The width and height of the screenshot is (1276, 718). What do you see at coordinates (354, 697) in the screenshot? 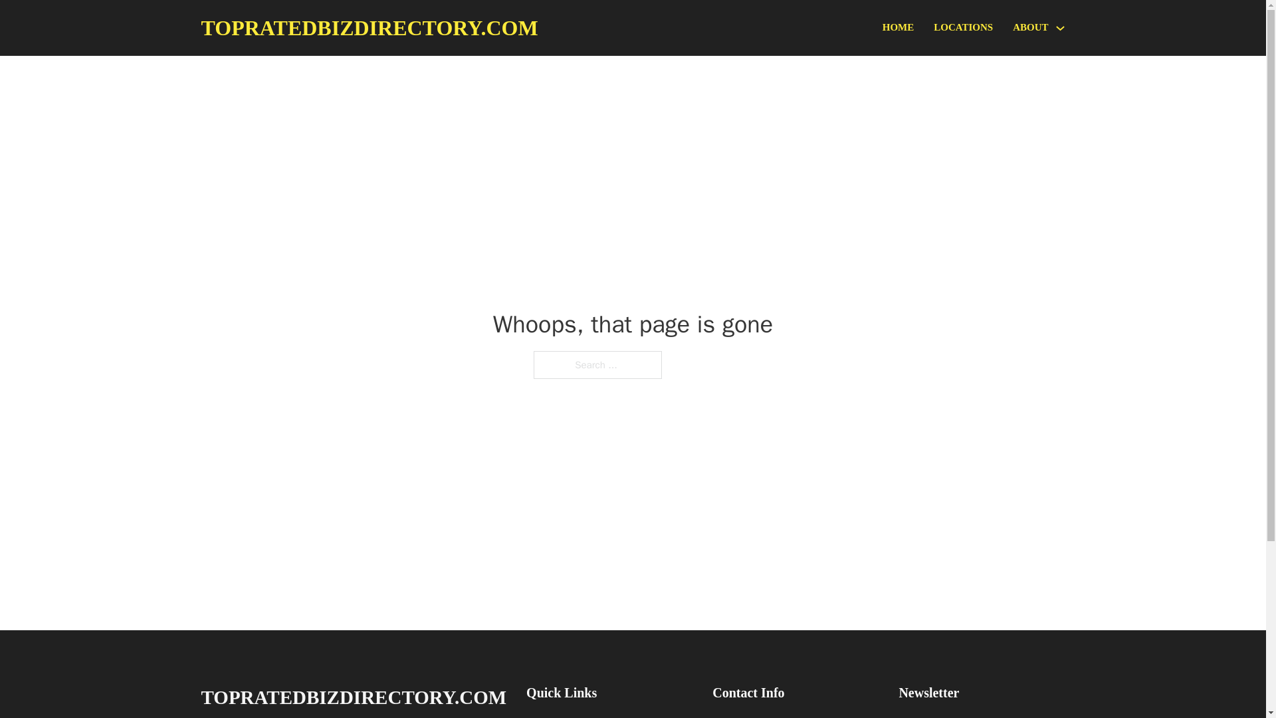
I see `TOPRATEDBIZDIRECTORY.COM` at bounding box center [354, 697].